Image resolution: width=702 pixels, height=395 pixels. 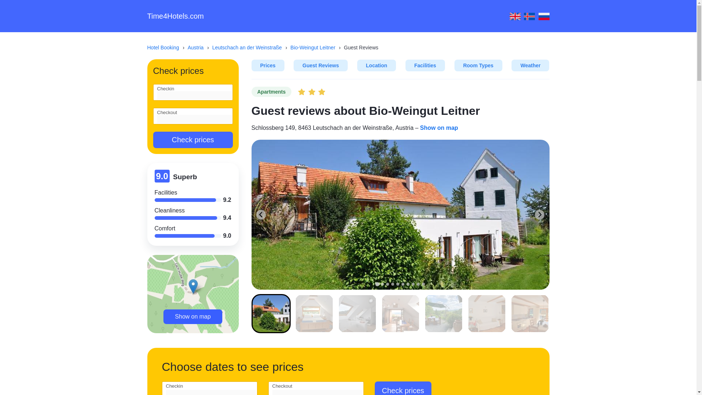 I want to click on Guest Reviews, so click(x=320, y=65).